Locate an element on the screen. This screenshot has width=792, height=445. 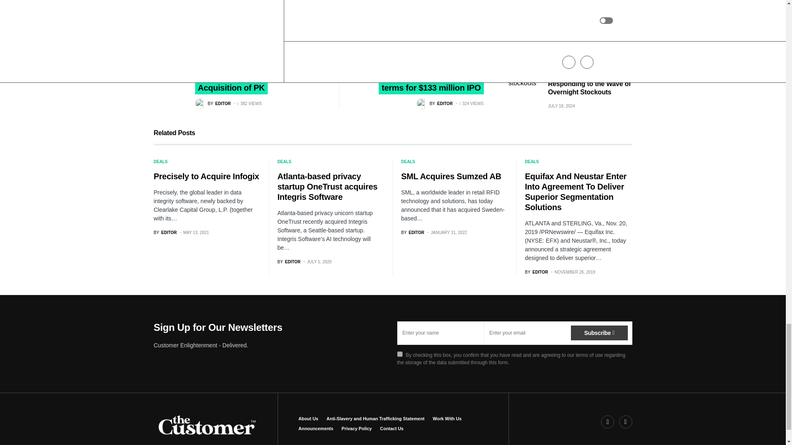
View all posts by Editor is located at coordinates (212, 103).